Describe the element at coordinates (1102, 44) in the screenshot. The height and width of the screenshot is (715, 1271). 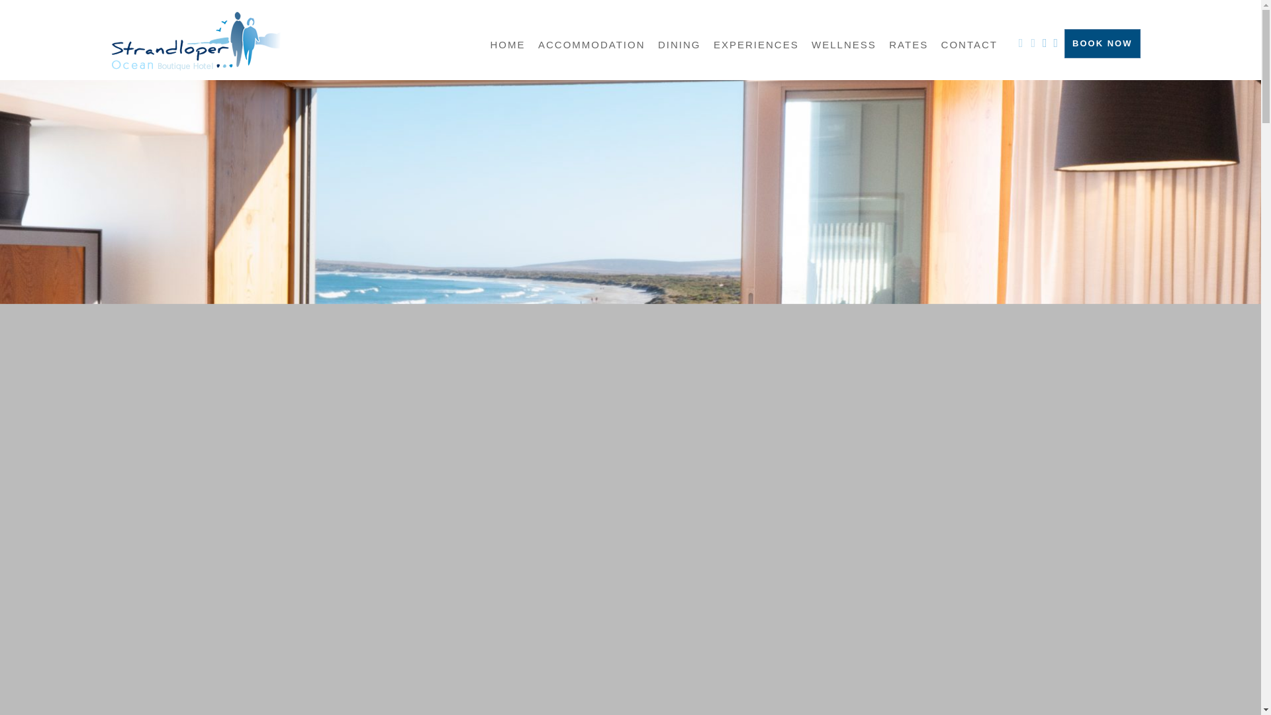
I see `BOOK NOW` at that location.